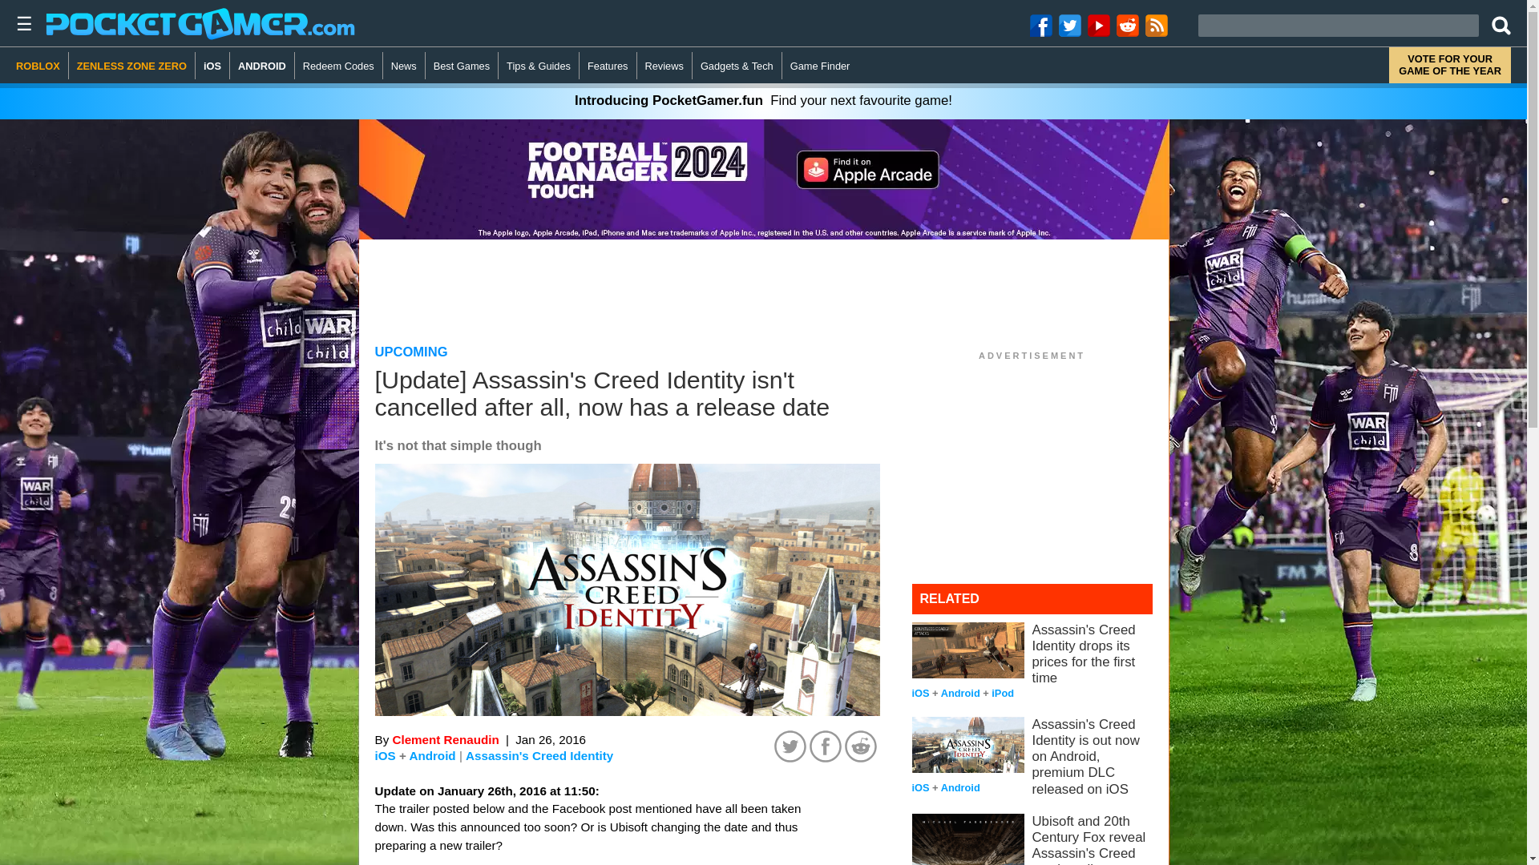  I want to click on ROBLOX, so click(42, 66).